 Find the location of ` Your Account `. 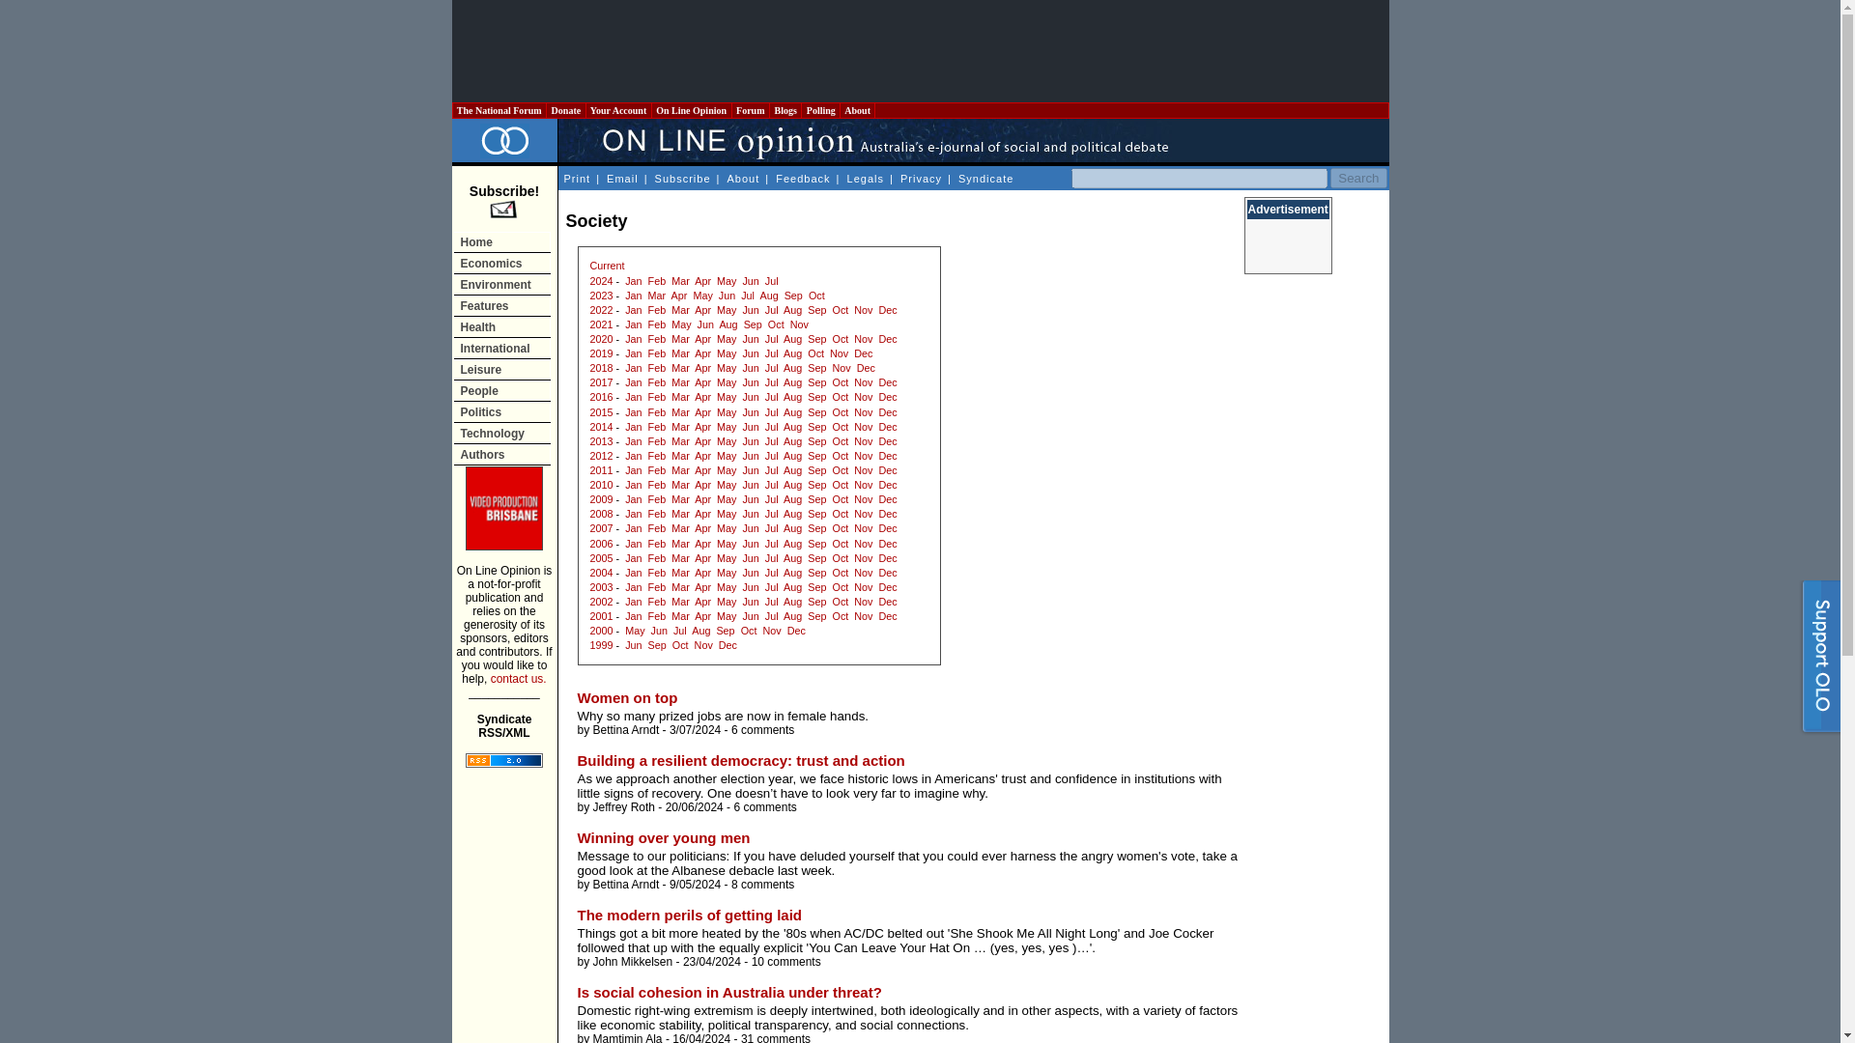

 Your Account  is located at coordinates (618, 110).